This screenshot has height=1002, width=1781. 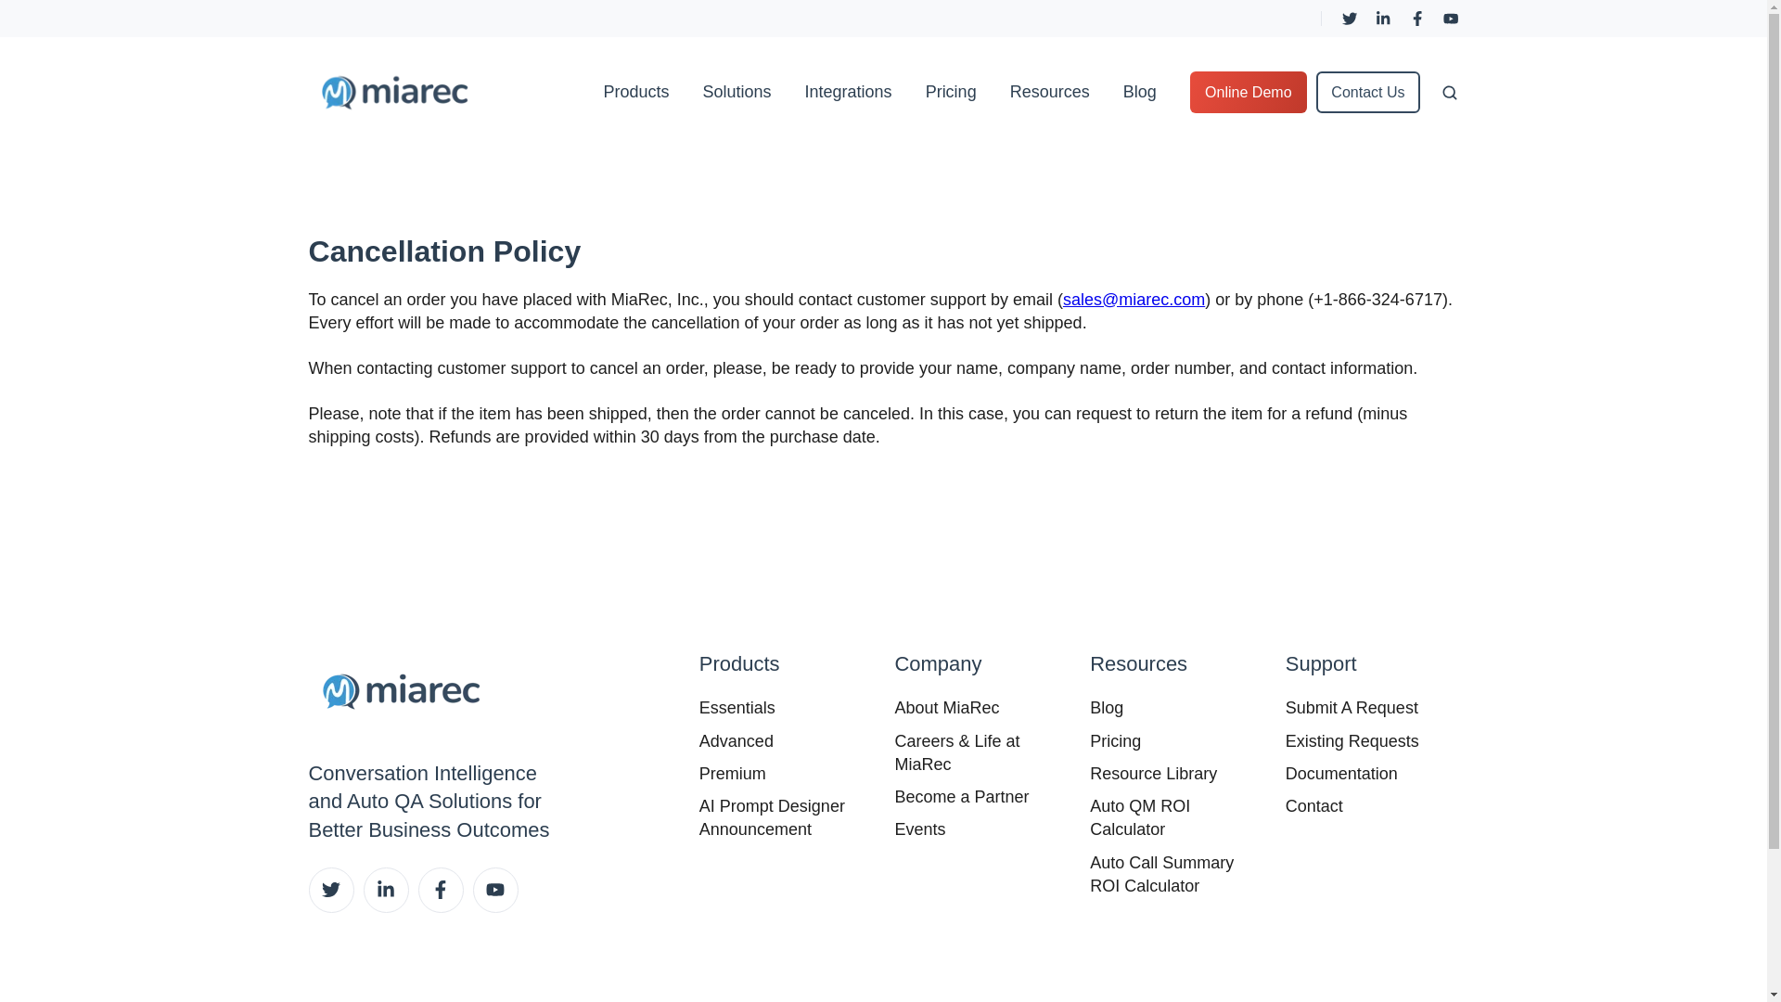 What do you see at coordinates (401, 690) in the screenshot?
I see `MiaRecLogo450x200` at bounding box center [401, 690].